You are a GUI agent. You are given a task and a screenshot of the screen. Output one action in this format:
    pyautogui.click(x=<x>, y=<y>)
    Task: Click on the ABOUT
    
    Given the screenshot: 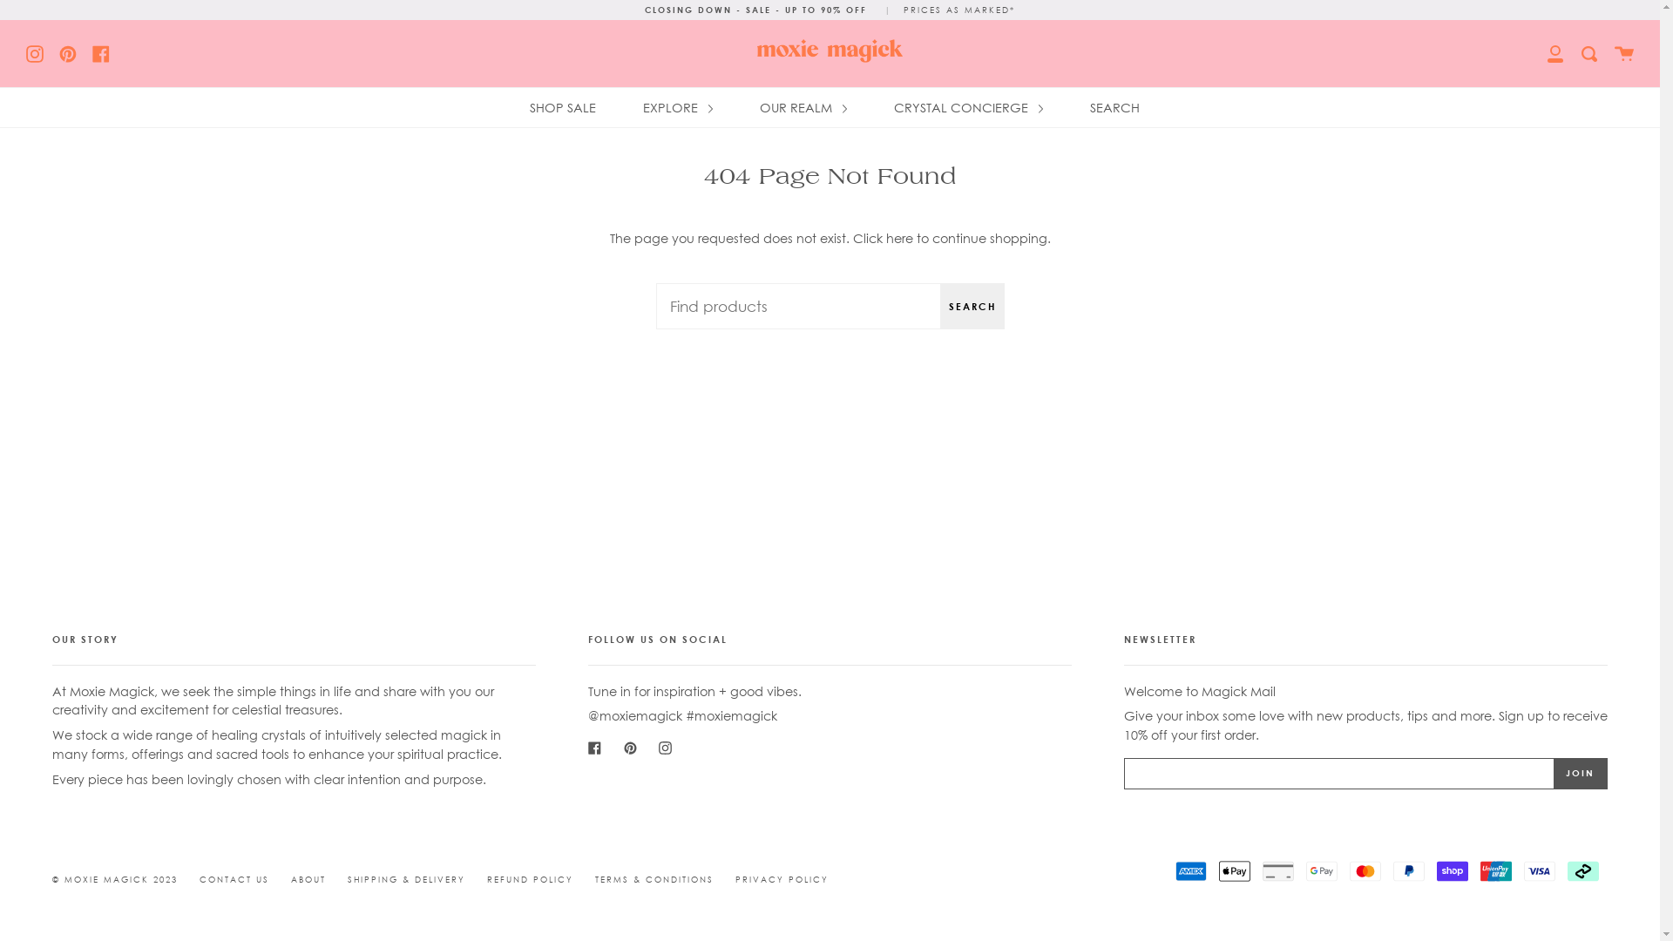 What is the action you would take?
    pyautogui.click(x=308, y=880)
    